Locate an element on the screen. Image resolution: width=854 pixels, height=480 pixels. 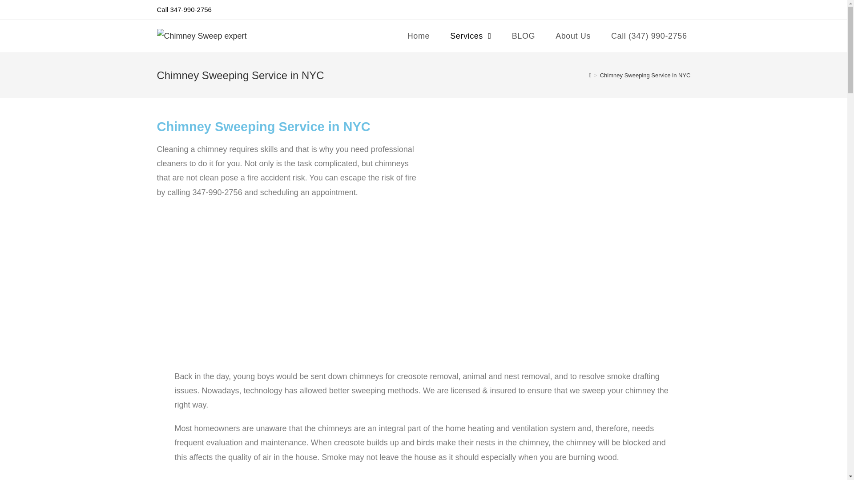
About Us is located at coordinates (573, 36).